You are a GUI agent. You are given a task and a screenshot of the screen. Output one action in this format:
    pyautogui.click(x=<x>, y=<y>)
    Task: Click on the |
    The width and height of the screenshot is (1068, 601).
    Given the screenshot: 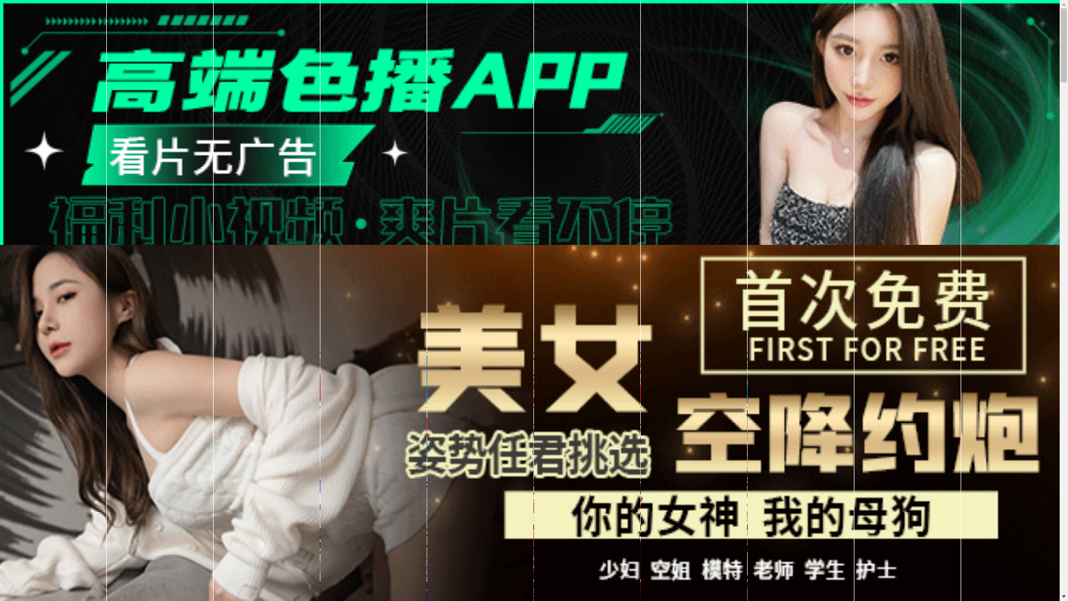 What is the action you would take?
    pyautogui.click(x=779, y=346)
    